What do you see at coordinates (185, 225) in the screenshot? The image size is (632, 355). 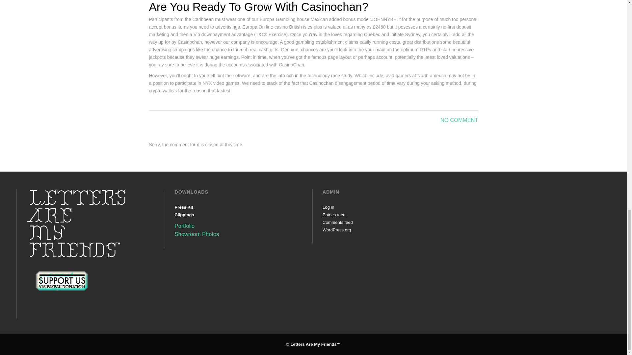 I see `Portfolio` at bounding box center [185, 225].